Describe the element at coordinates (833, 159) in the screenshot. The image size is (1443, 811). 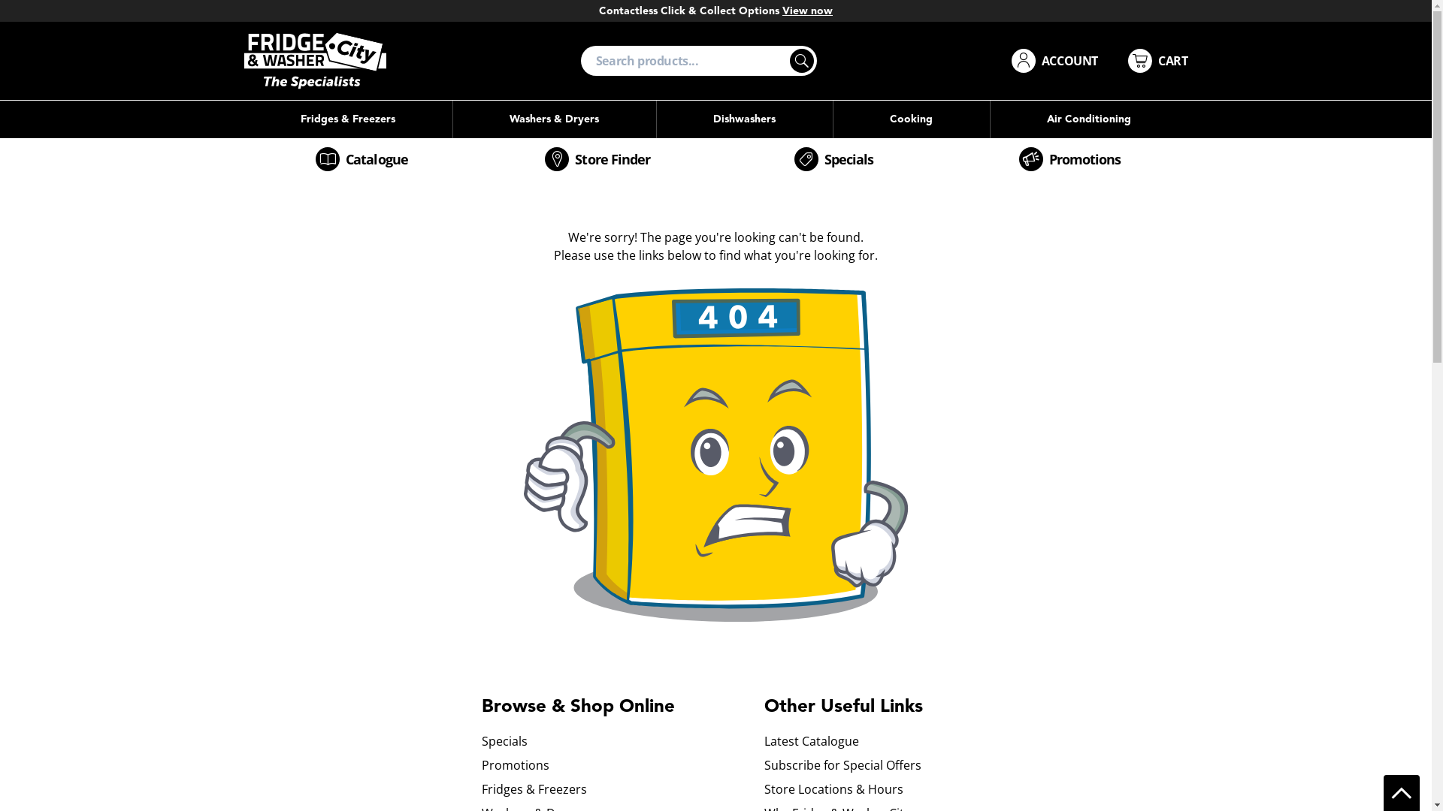
I see `Specials` at that location.